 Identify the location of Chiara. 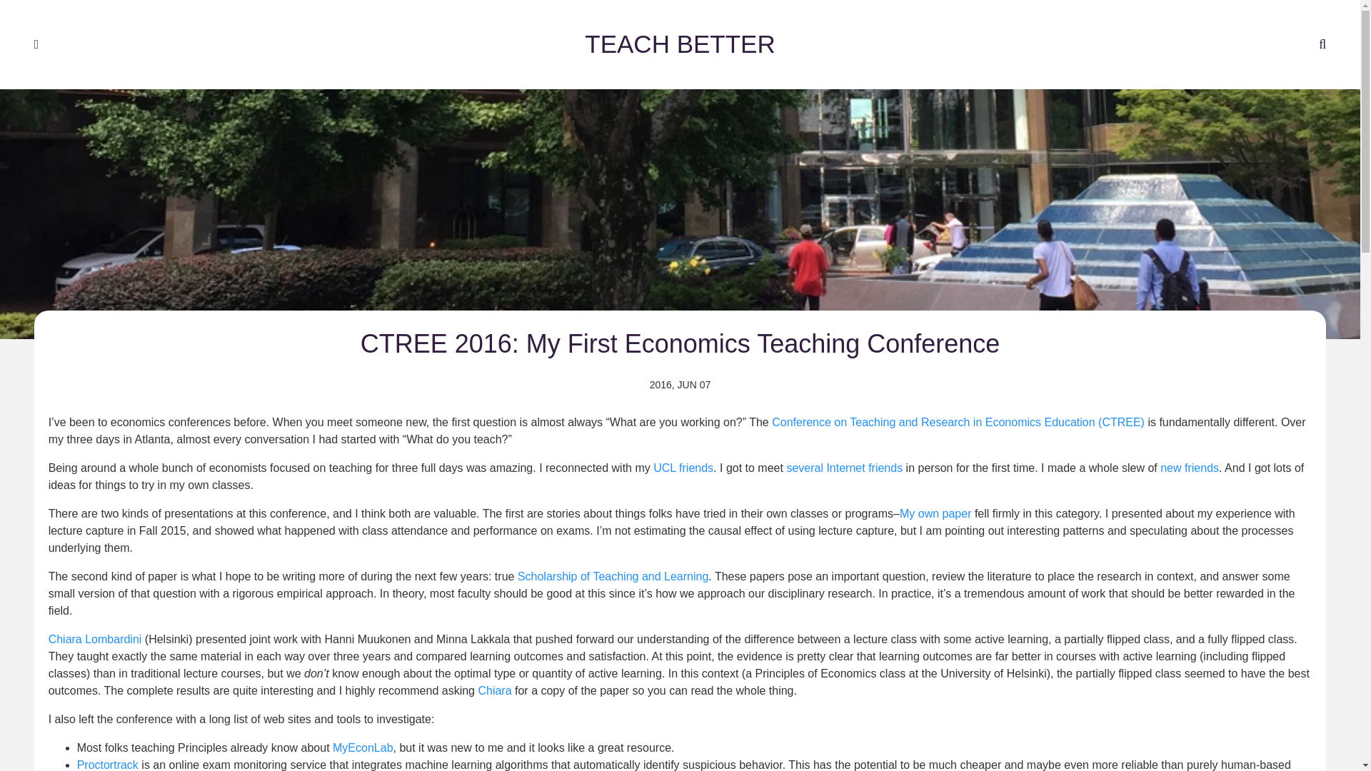
(494, 677).